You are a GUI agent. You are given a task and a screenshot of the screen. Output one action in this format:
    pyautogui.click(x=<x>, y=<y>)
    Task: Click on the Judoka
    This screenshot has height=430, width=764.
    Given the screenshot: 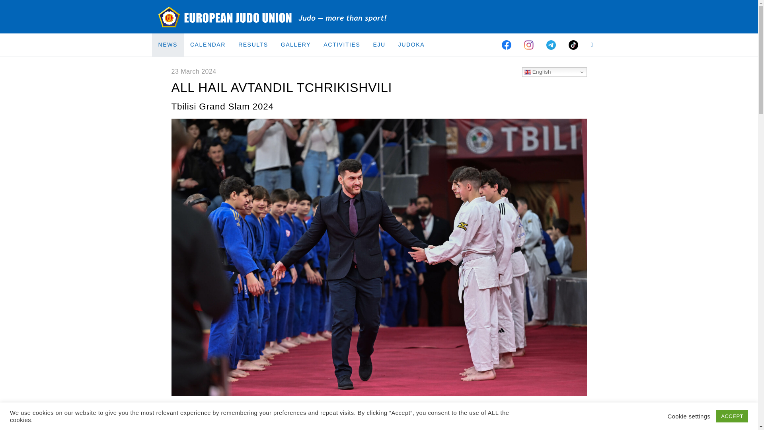 What is the action you would take?
    pyautogui.click(x=411, y=45)
    